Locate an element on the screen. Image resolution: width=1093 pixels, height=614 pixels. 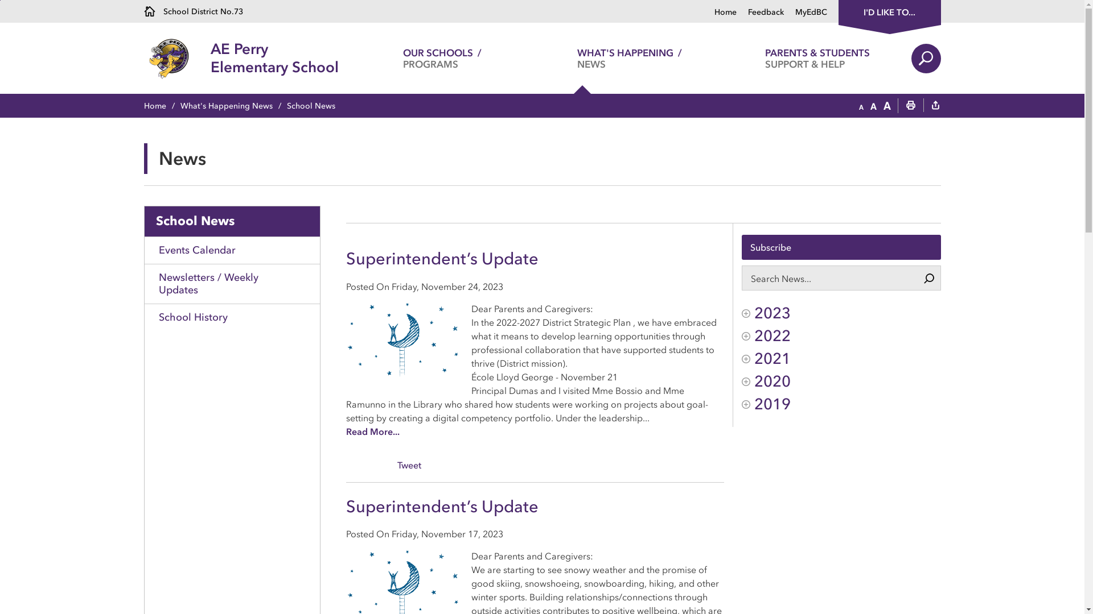
Print This Page is located at coordinates (911, 106).